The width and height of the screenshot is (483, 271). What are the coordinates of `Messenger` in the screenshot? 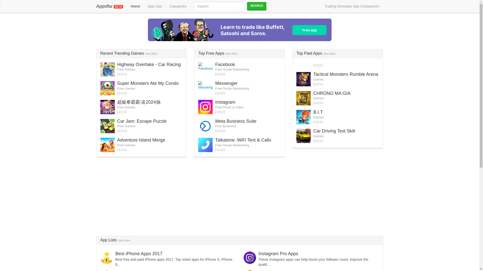 It's located at (226, 83).